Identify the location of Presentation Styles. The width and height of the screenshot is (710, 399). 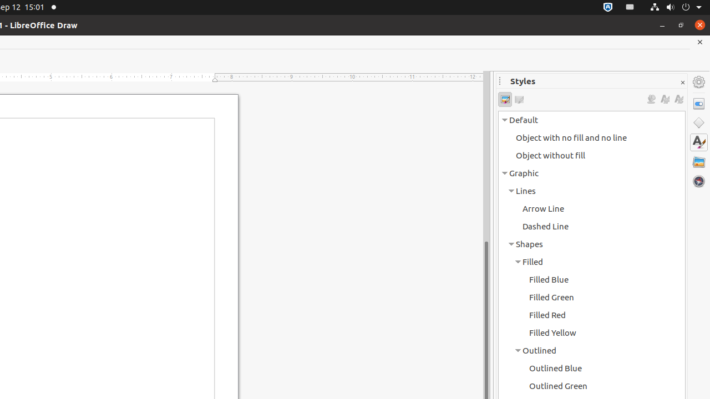
(519, 100).